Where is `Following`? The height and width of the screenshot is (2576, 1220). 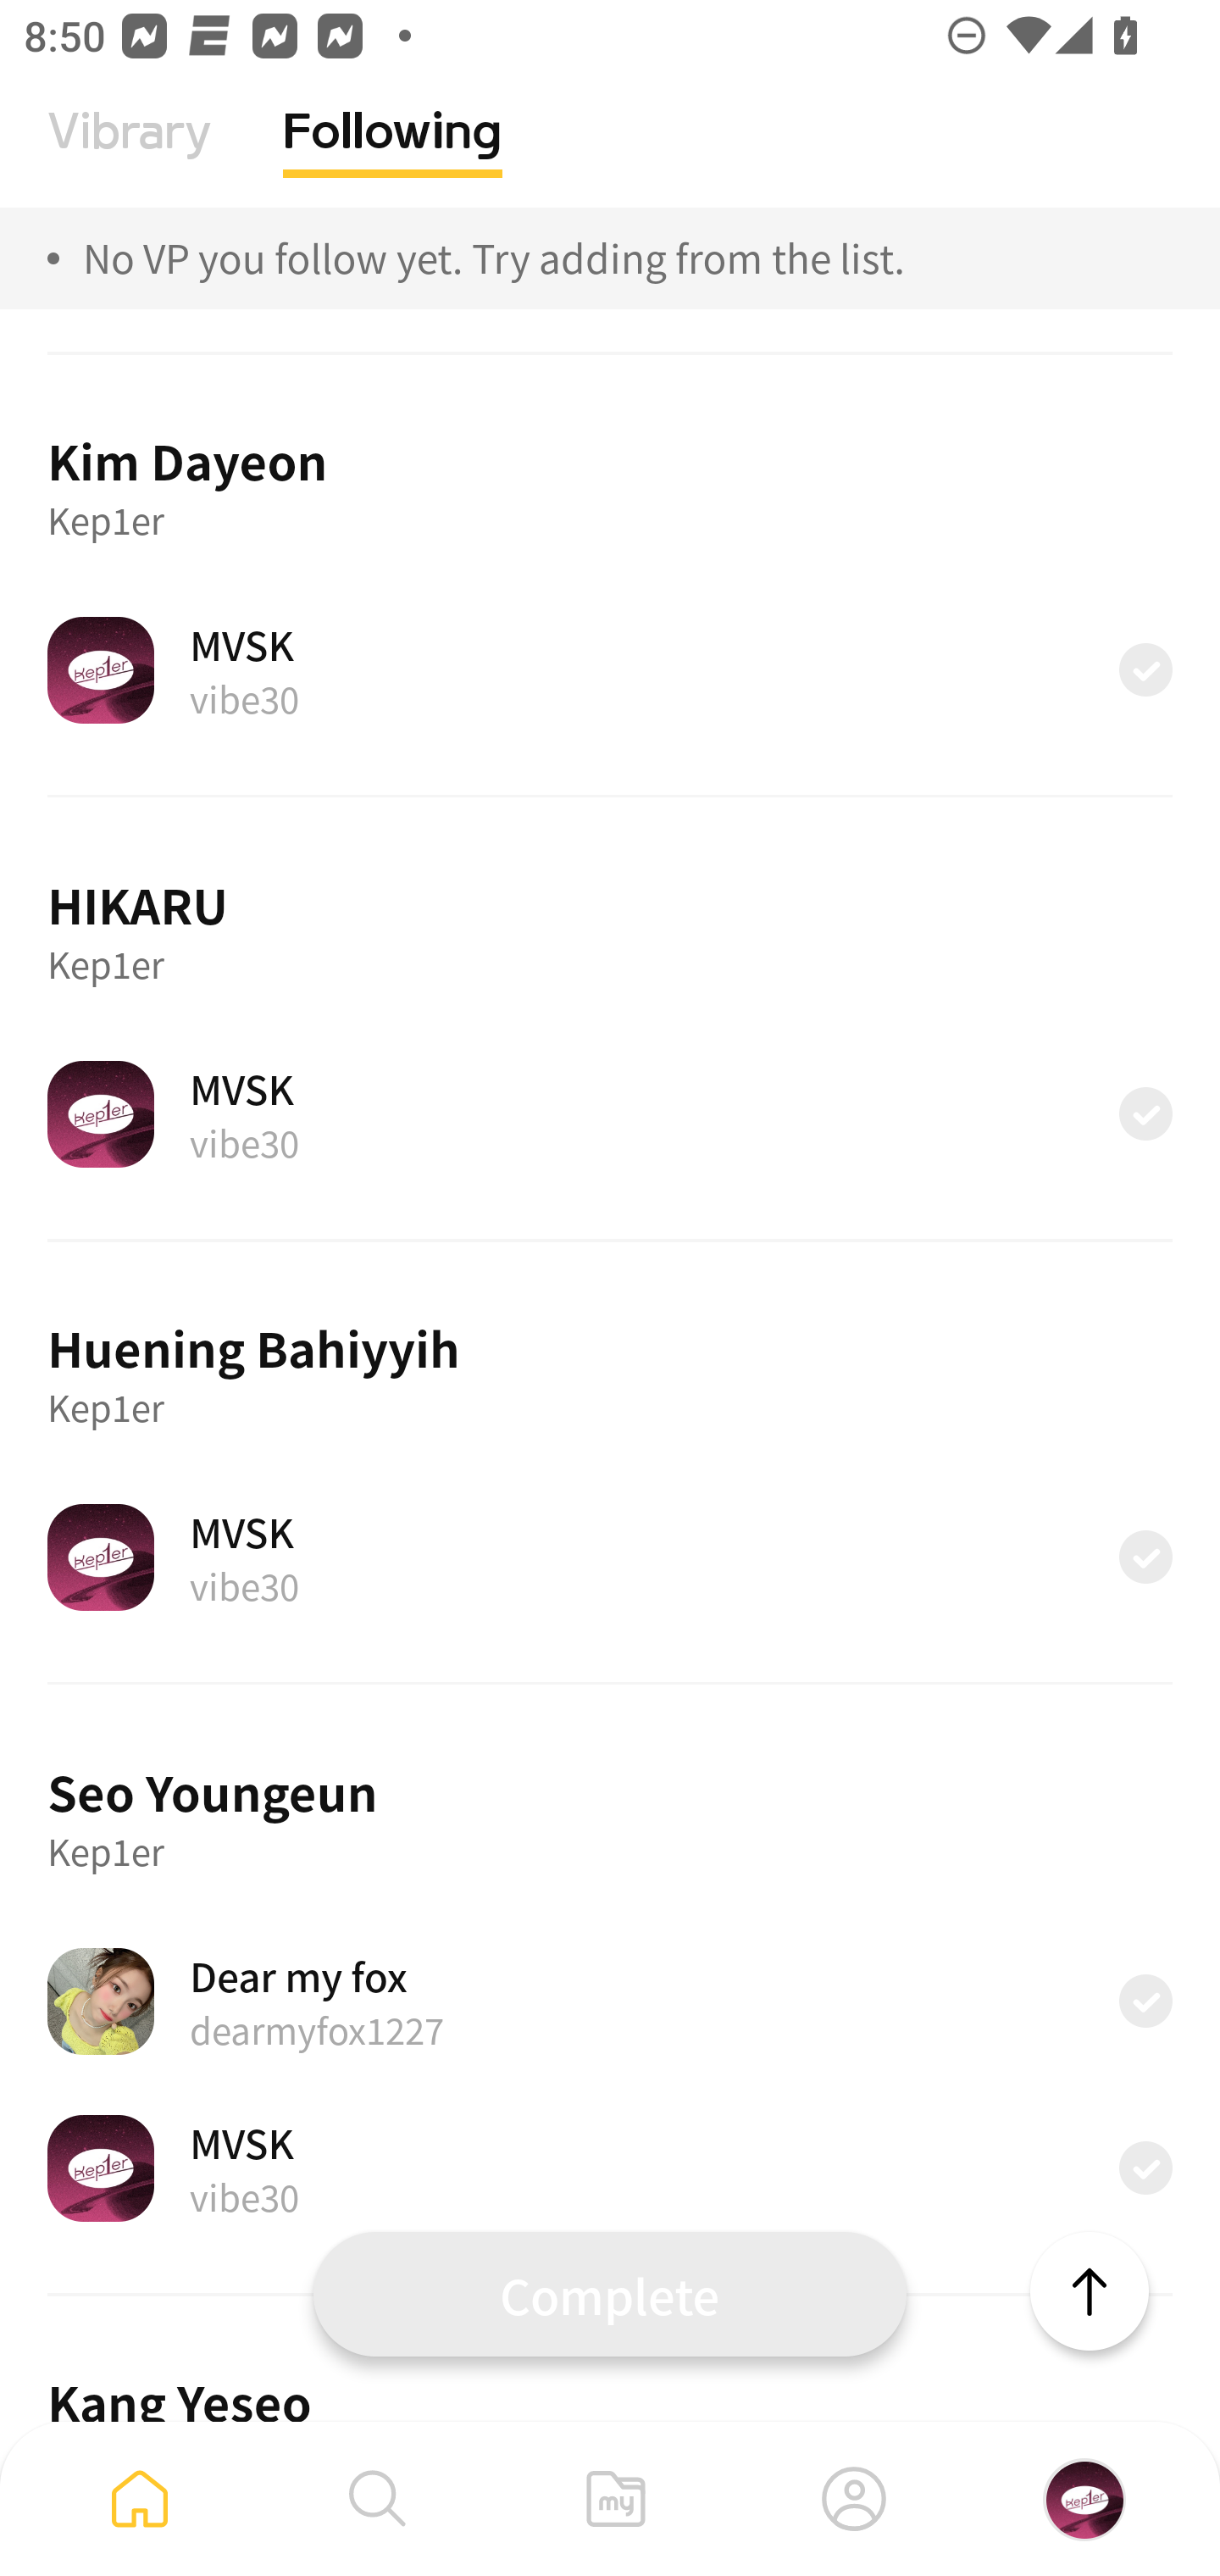 Following is located at coordinates (393, 157).